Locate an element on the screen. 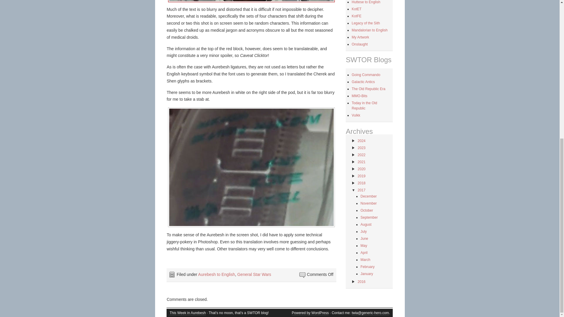  MMO-Bits is located at coordinates (359, 96).